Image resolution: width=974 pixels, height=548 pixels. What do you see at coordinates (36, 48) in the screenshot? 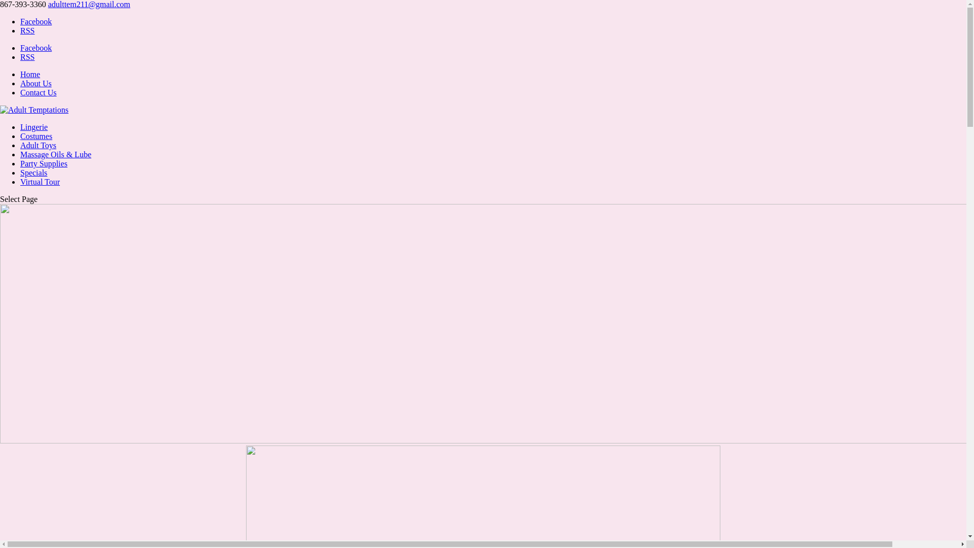
I see `Facebook` at bounding box center [36, 48].